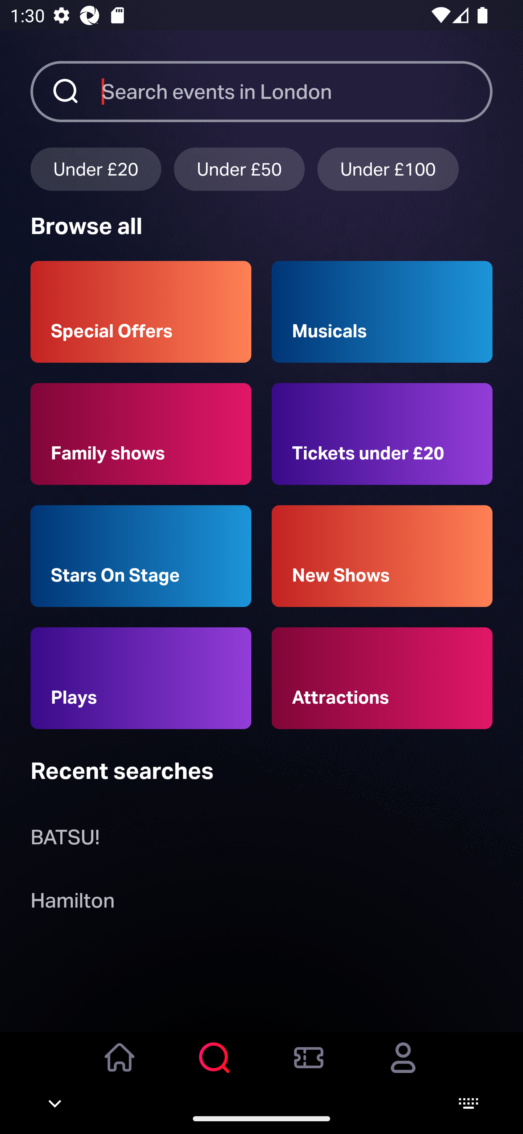 Image resolution: width=523 pixels, height=1134 pixels. Describe the element at coordinates (403, 1067) in the screenshot. I see `Account` at that location.